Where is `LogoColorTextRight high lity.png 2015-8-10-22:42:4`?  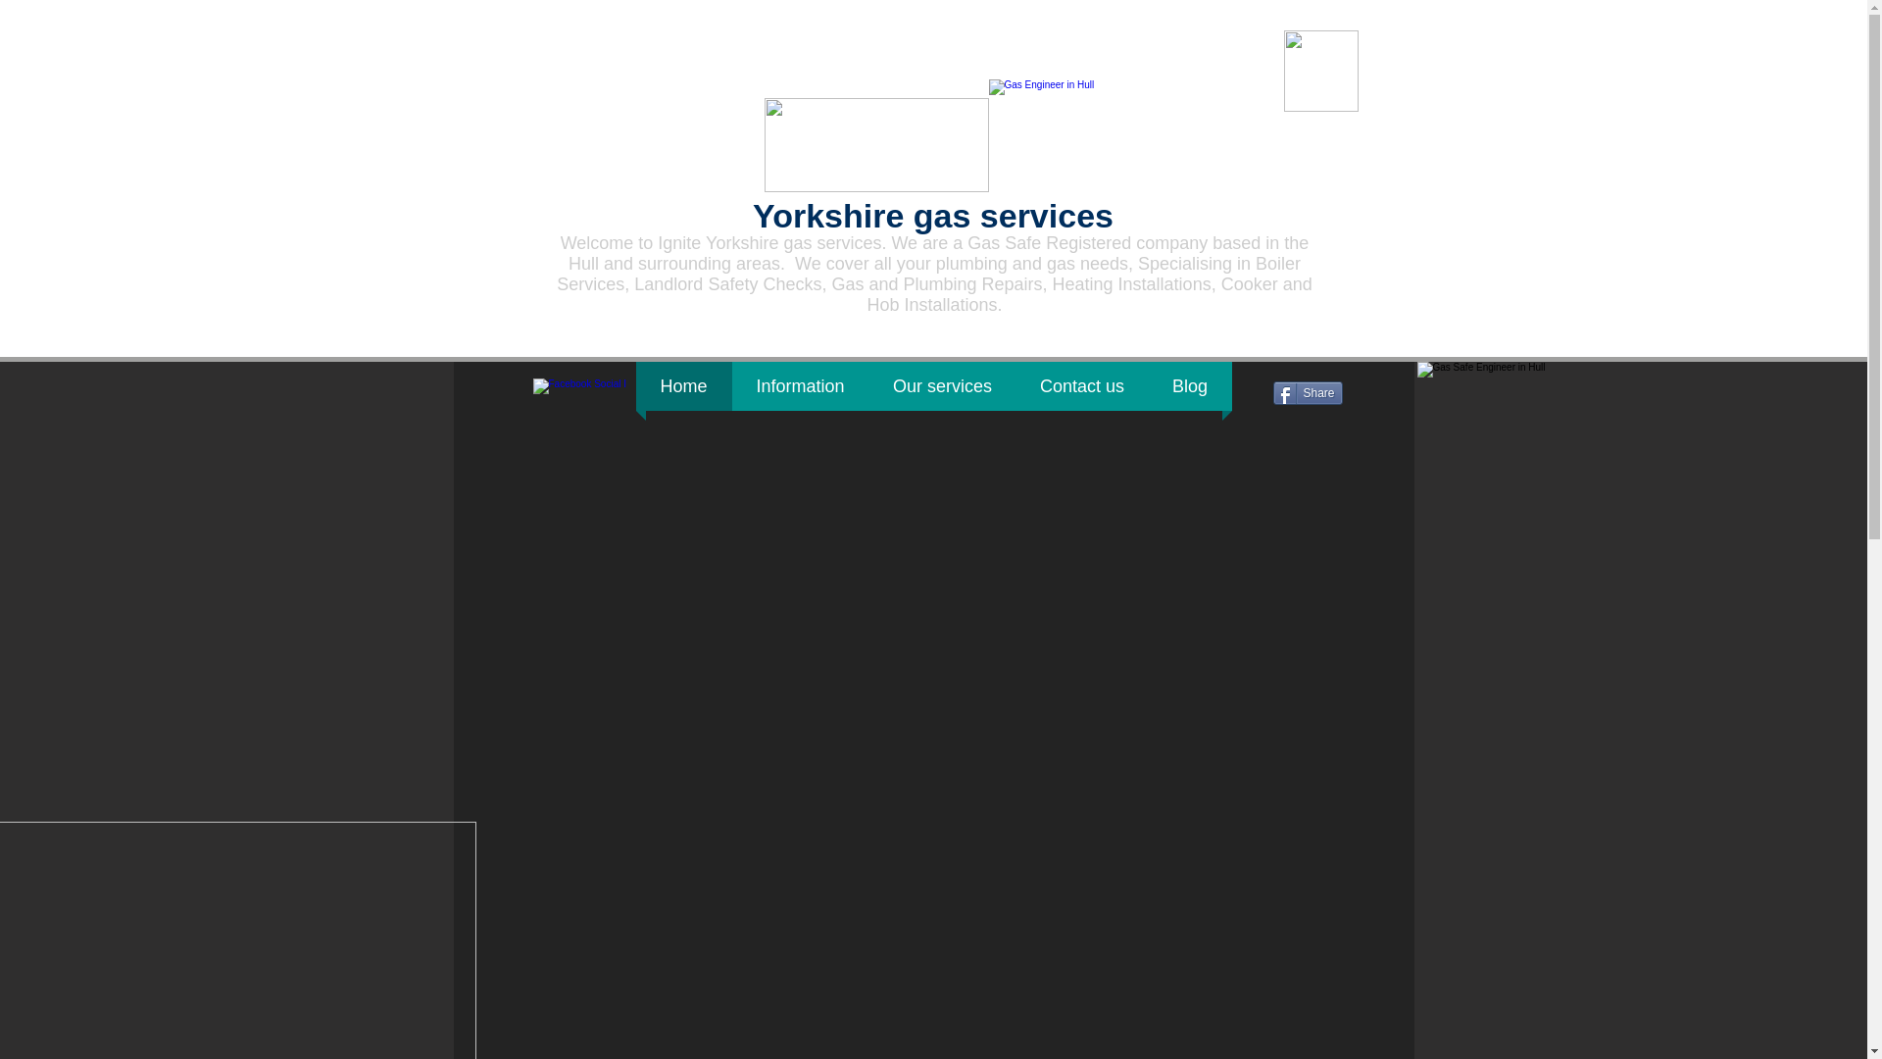
LogoColorTextRight high lity.png 2015-8-10-22:42:4 is located at coordinates (1047, 135).